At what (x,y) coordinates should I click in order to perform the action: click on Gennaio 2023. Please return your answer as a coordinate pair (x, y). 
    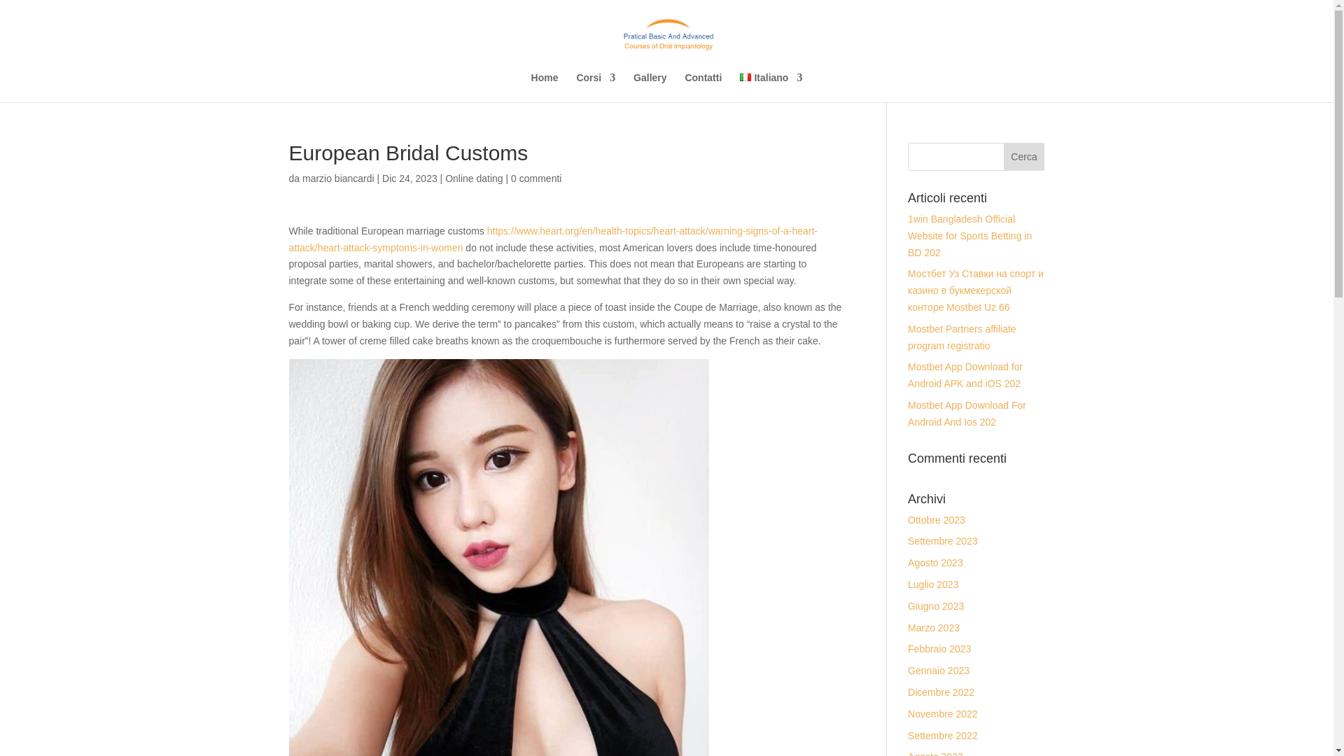
    Looking at the image, I should click on (938, 671).